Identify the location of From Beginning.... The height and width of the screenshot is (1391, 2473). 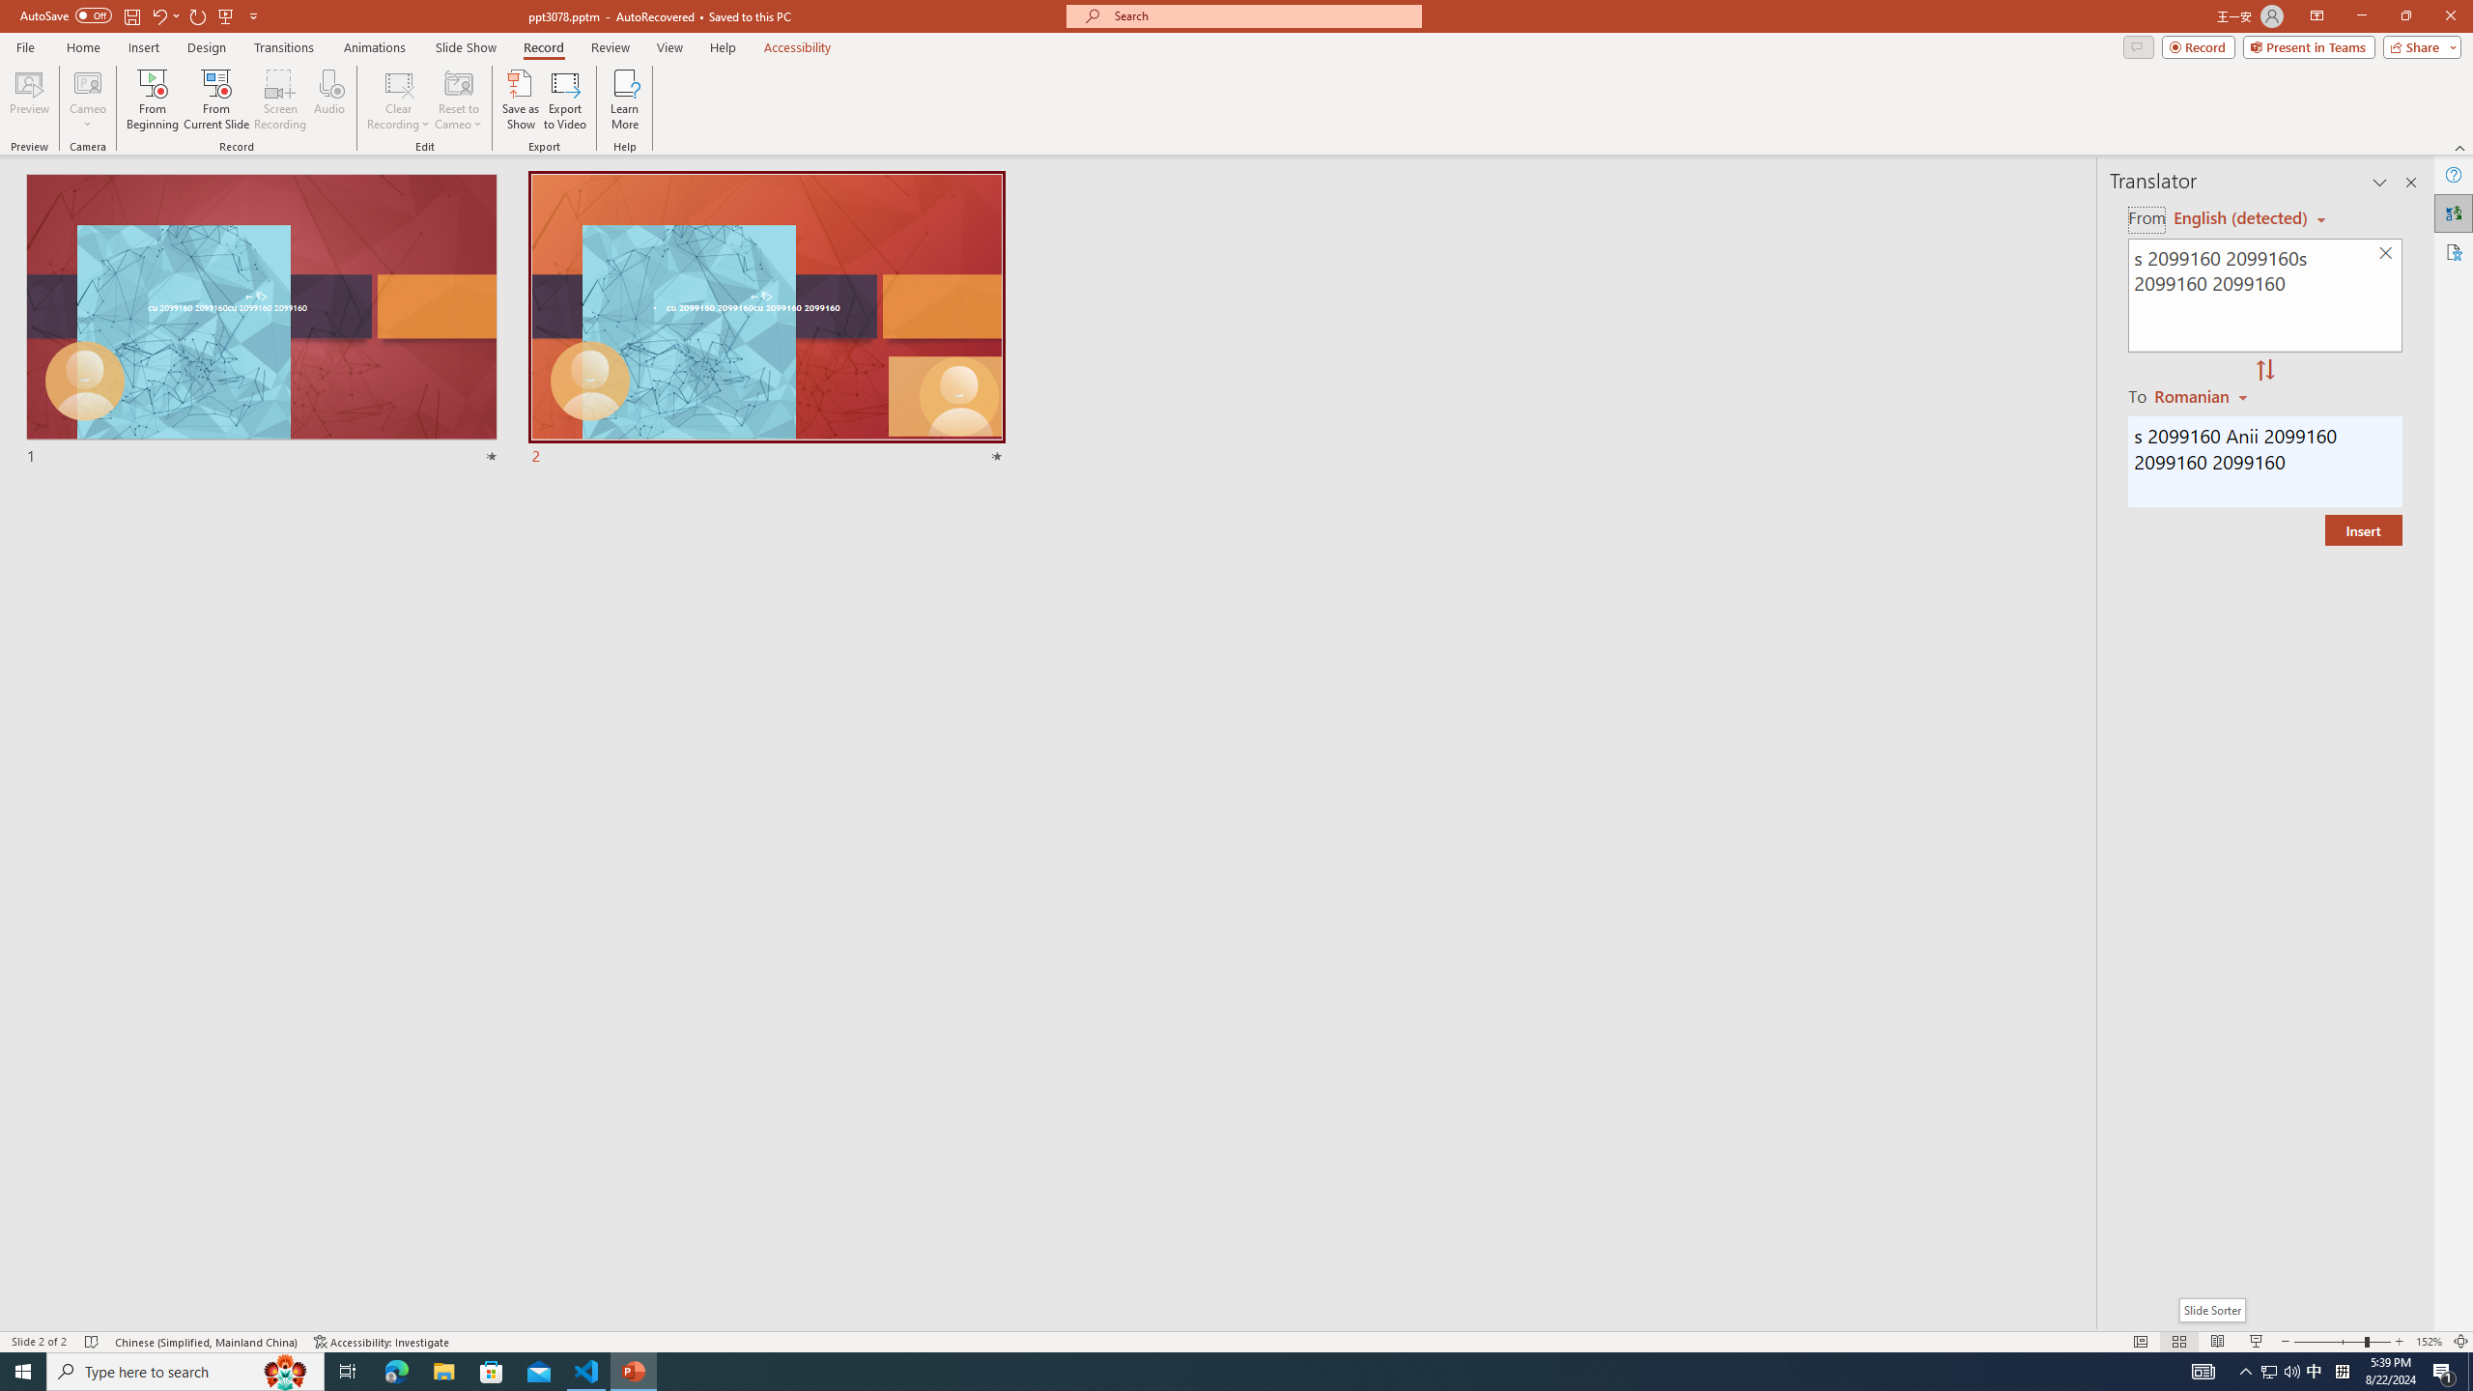
(152, 99).